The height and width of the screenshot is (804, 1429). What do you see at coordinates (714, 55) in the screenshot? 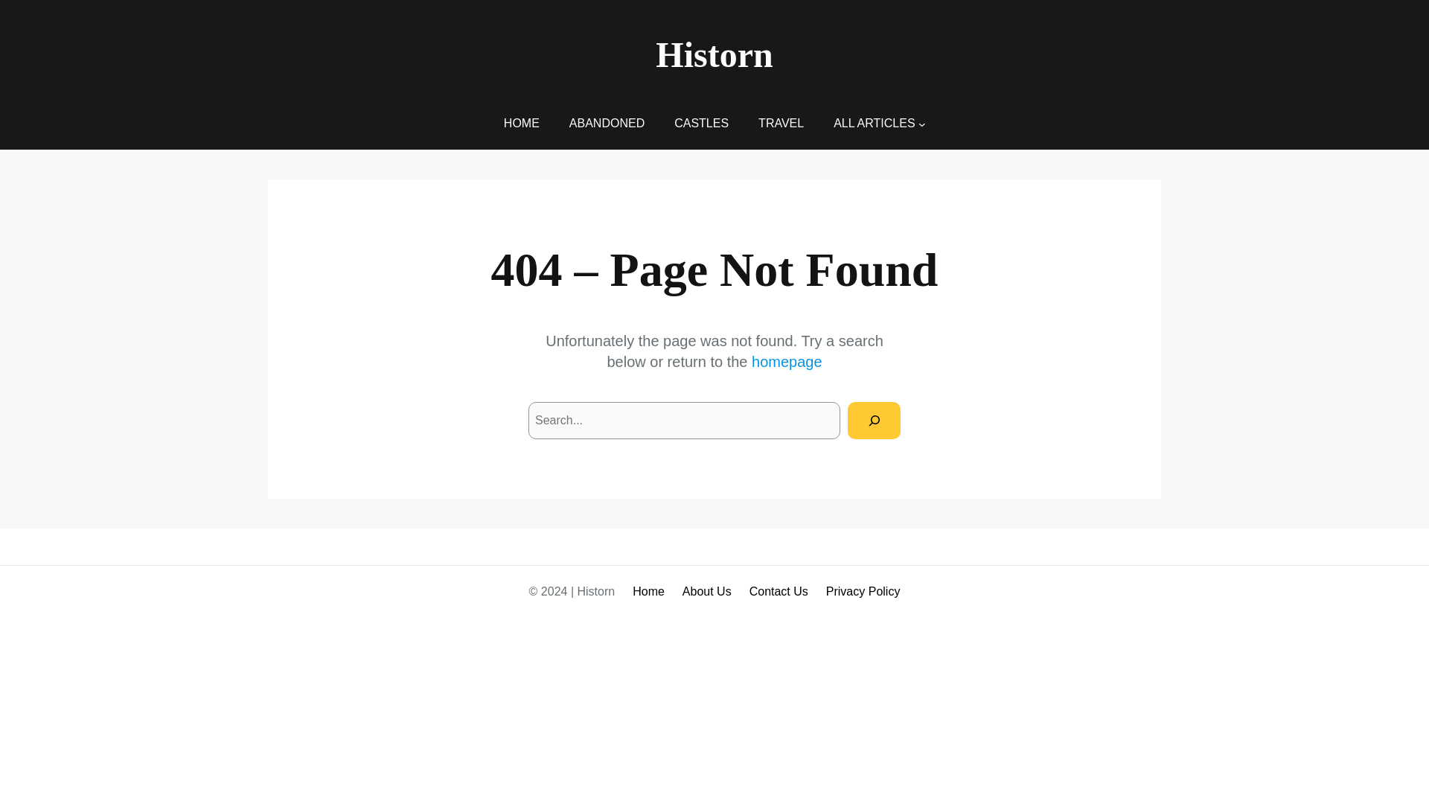
I see `Historn` at bounding box center [714, 55].